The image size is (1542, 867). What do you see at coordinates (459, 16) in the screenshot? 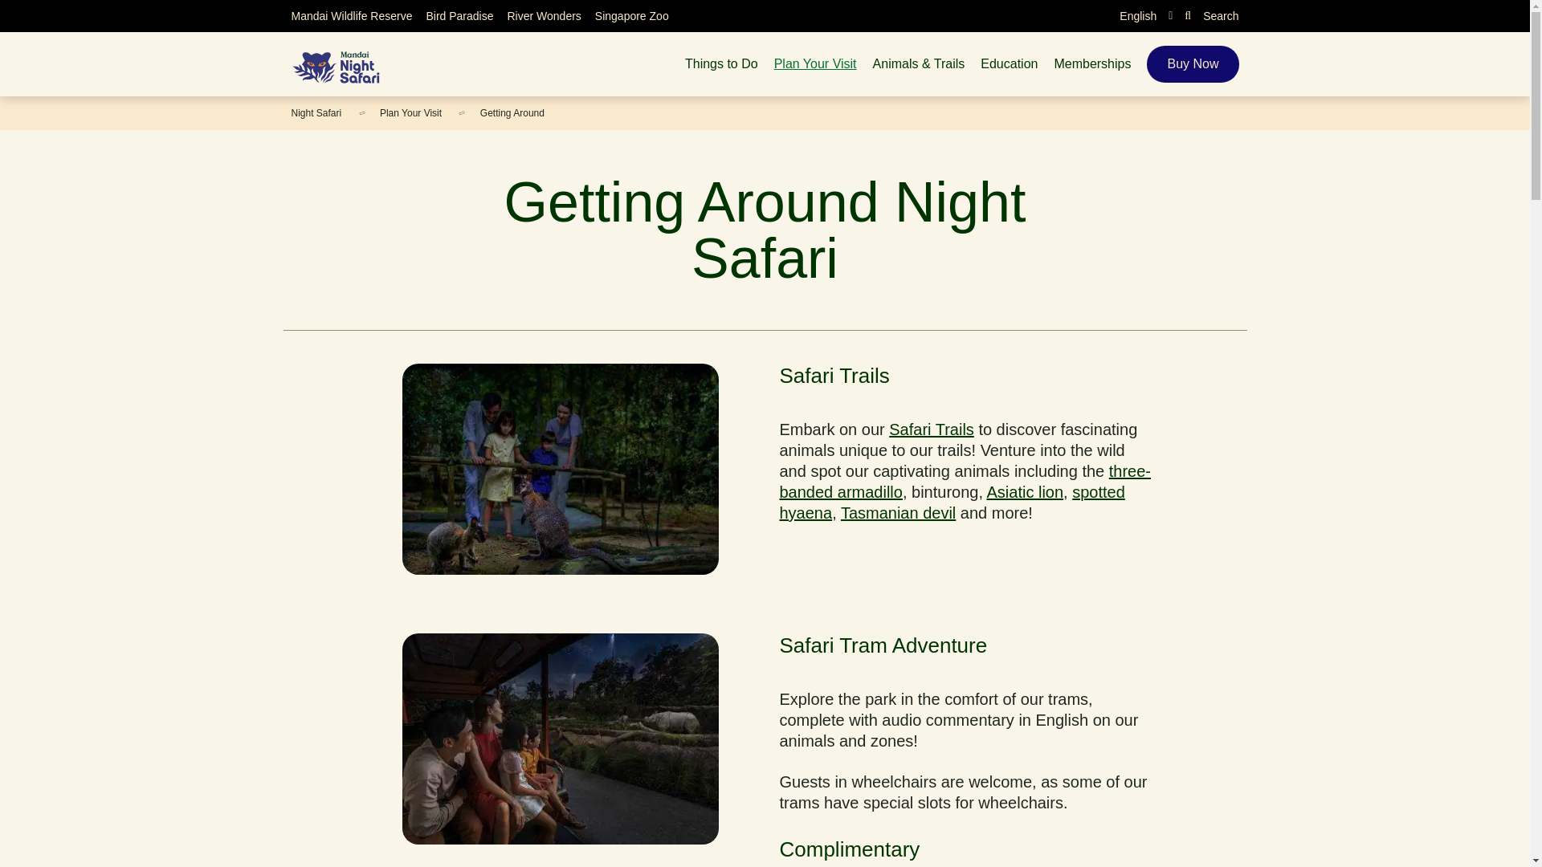
I see `Bird Paradise` at bounding box center [459, 16].